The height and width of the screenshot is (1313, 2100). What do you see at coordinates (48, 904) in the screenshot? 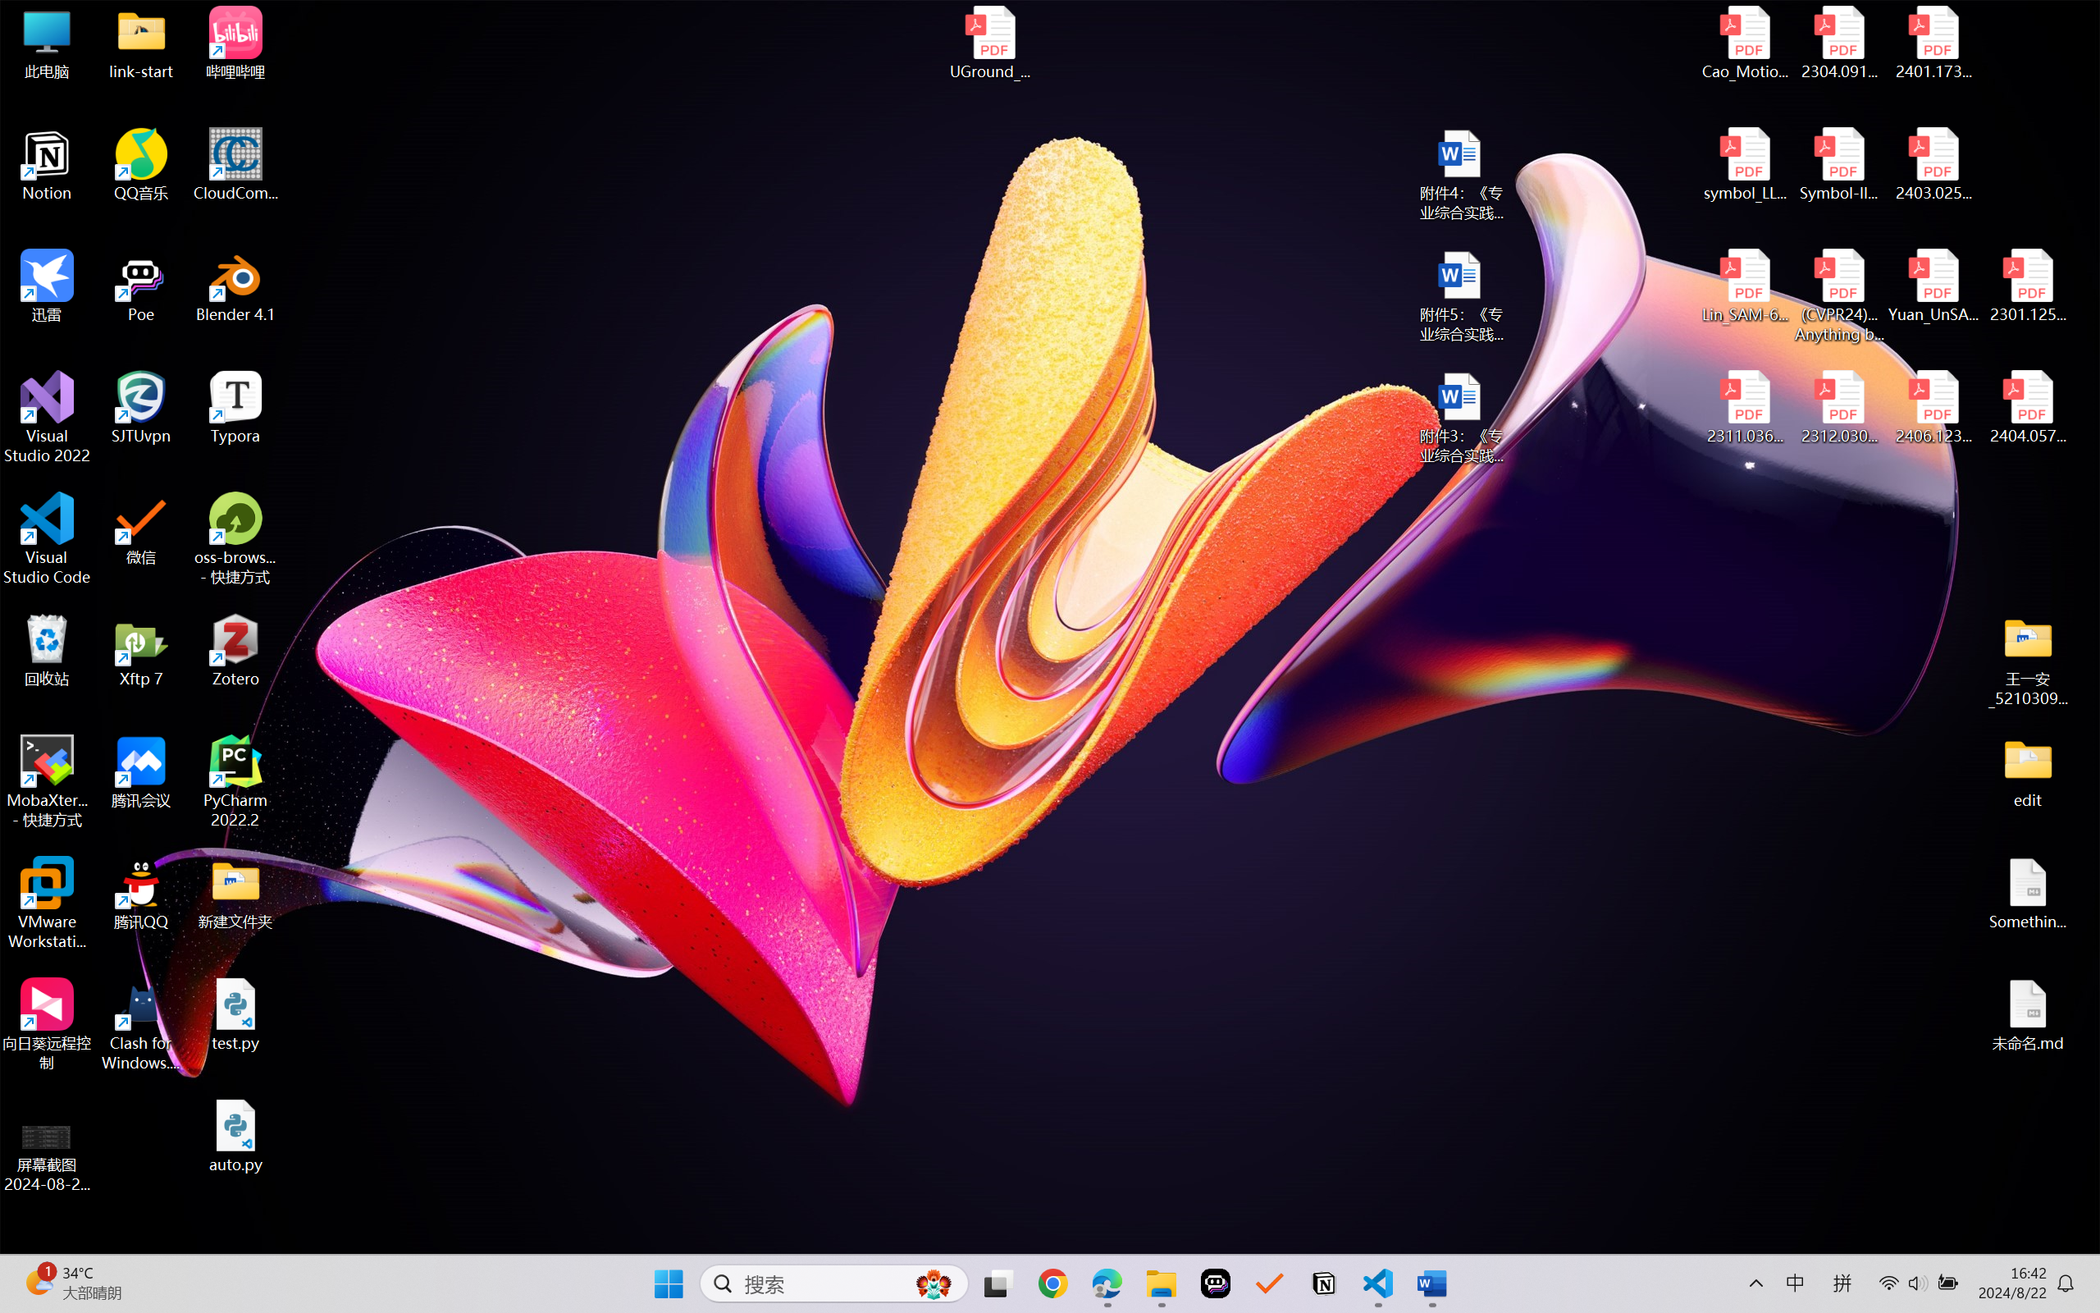
I see `VMware Workstation Pro` at bounding box center [48, 904].